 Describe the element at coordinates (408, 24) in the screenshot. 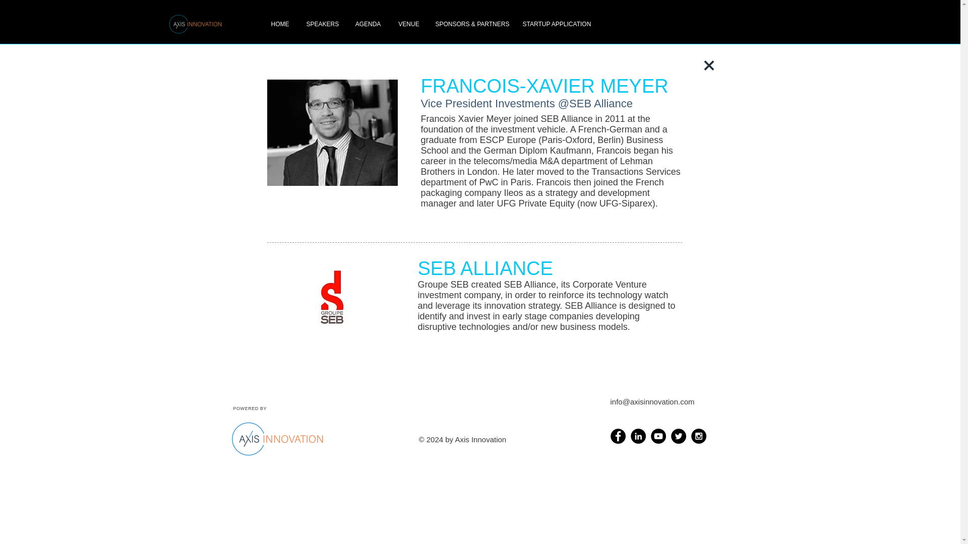

I see `VENUE` at that location.